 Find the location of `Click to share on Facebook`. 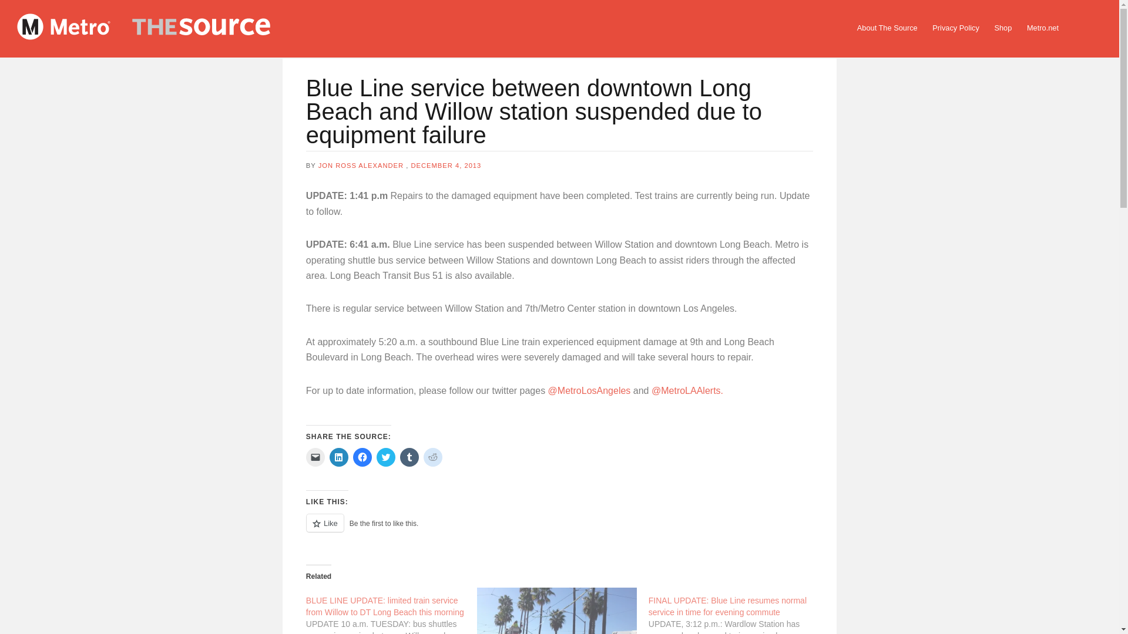

Click to share on Facebook is located at coordinates (362, 457).